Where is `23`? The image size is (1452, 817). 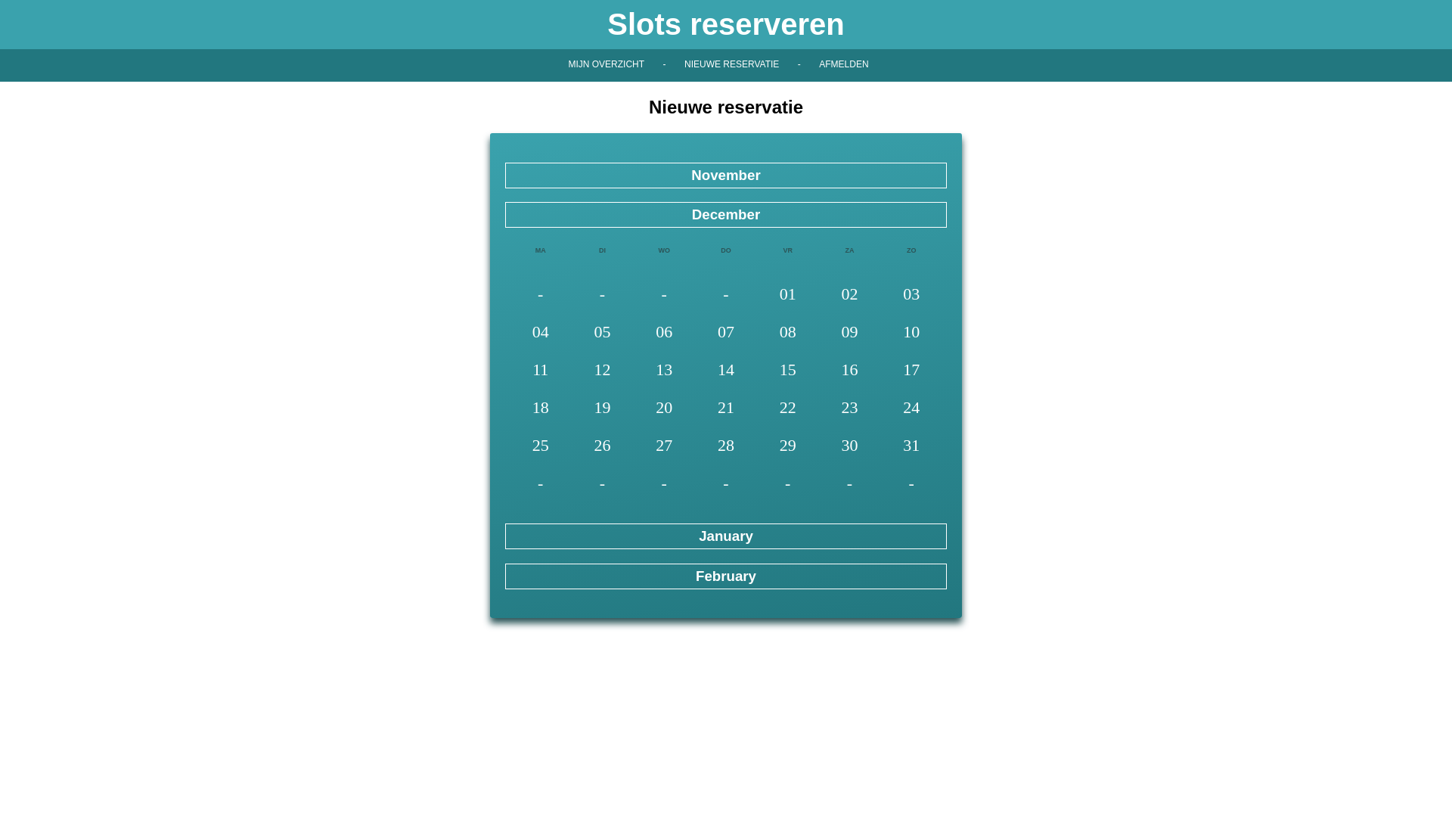 23 is located at coordinates (850, 408).